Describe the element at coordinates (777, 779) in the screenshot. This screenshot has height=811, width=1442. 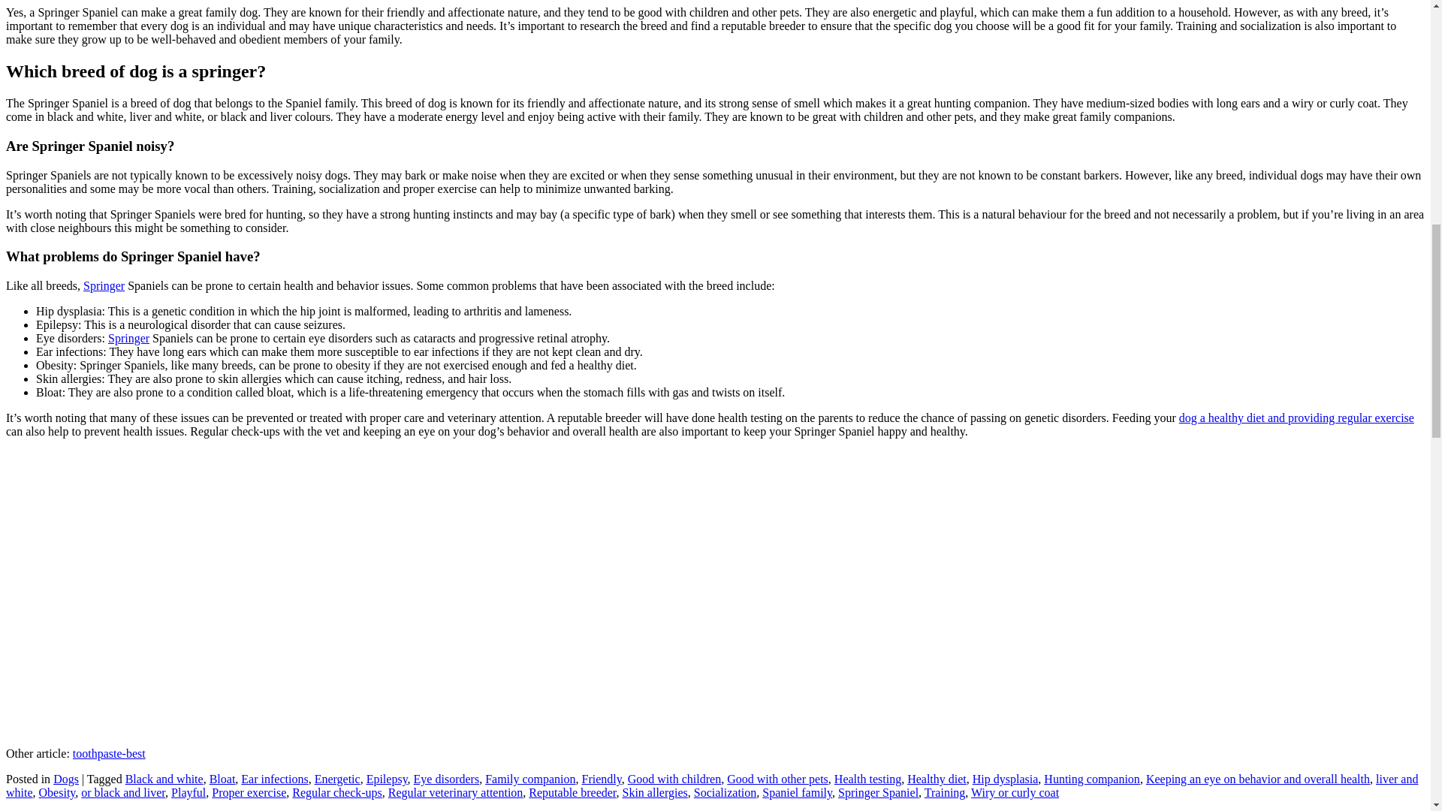
I see `Good with other pets` at that location.